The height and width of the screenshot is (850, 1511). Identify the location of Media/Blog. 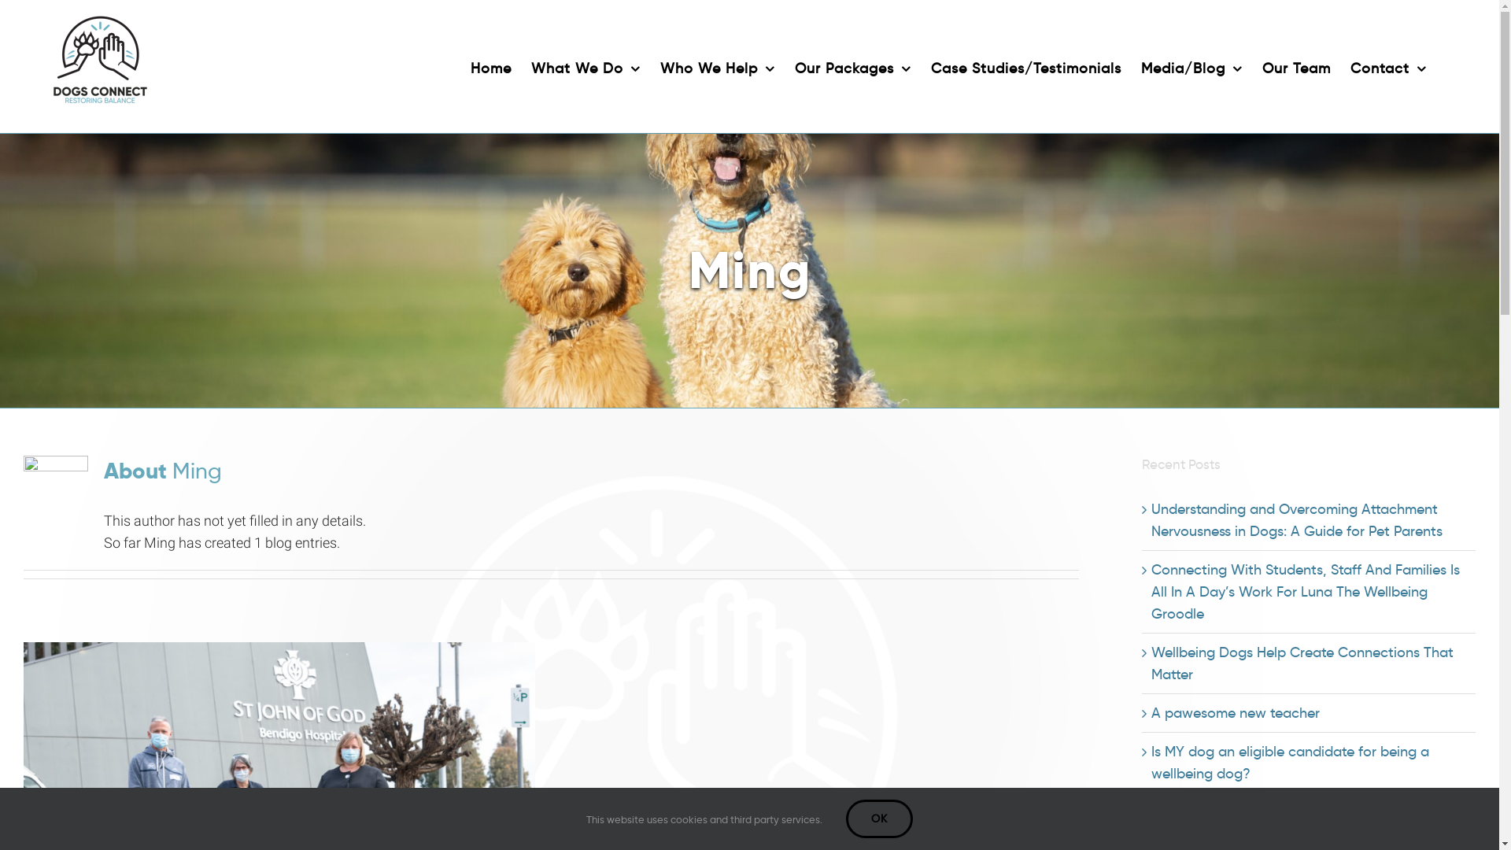
(1191, 66).